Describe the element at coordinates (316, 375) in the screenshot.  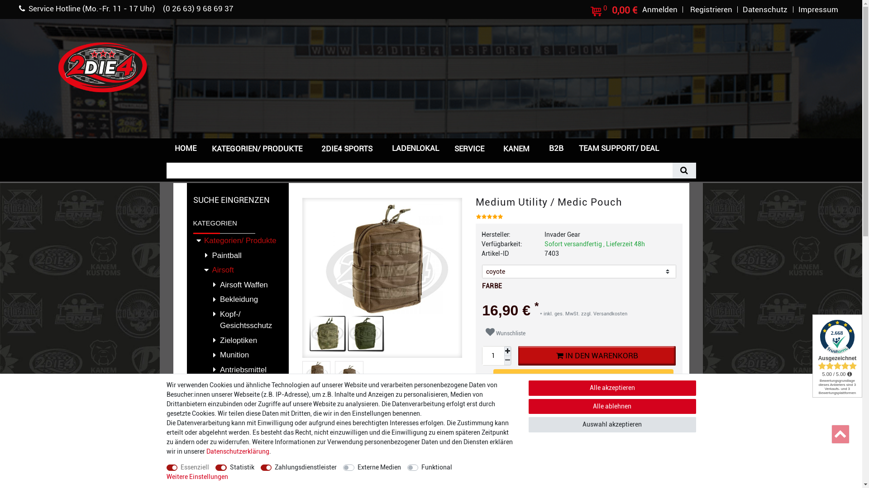
I see `Medium Utility / Medic Pouch` at that location.